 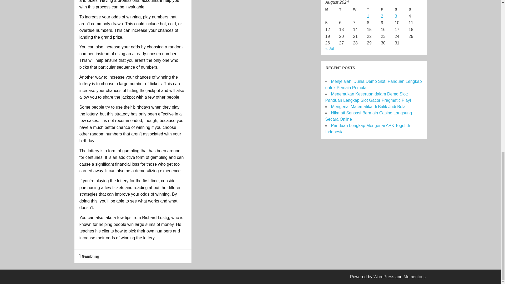 What do you see at coordinates (384, 277) in the screenshot?
I see `WordPress` at bounding box center [384, 277].